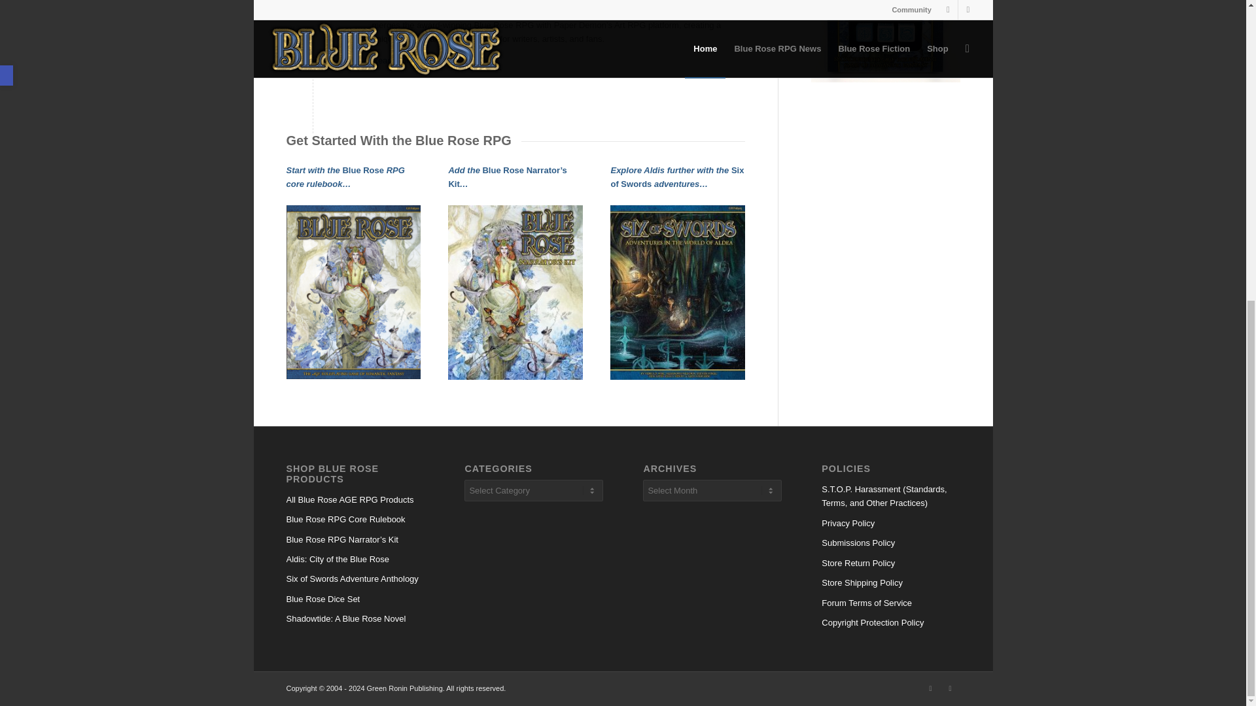 The height and width of the screenshot is (706, 1256). Describe the element at coordinates (355, 579) in the screenshot. I see `Six of Swords Adventure Anthology` at that location.